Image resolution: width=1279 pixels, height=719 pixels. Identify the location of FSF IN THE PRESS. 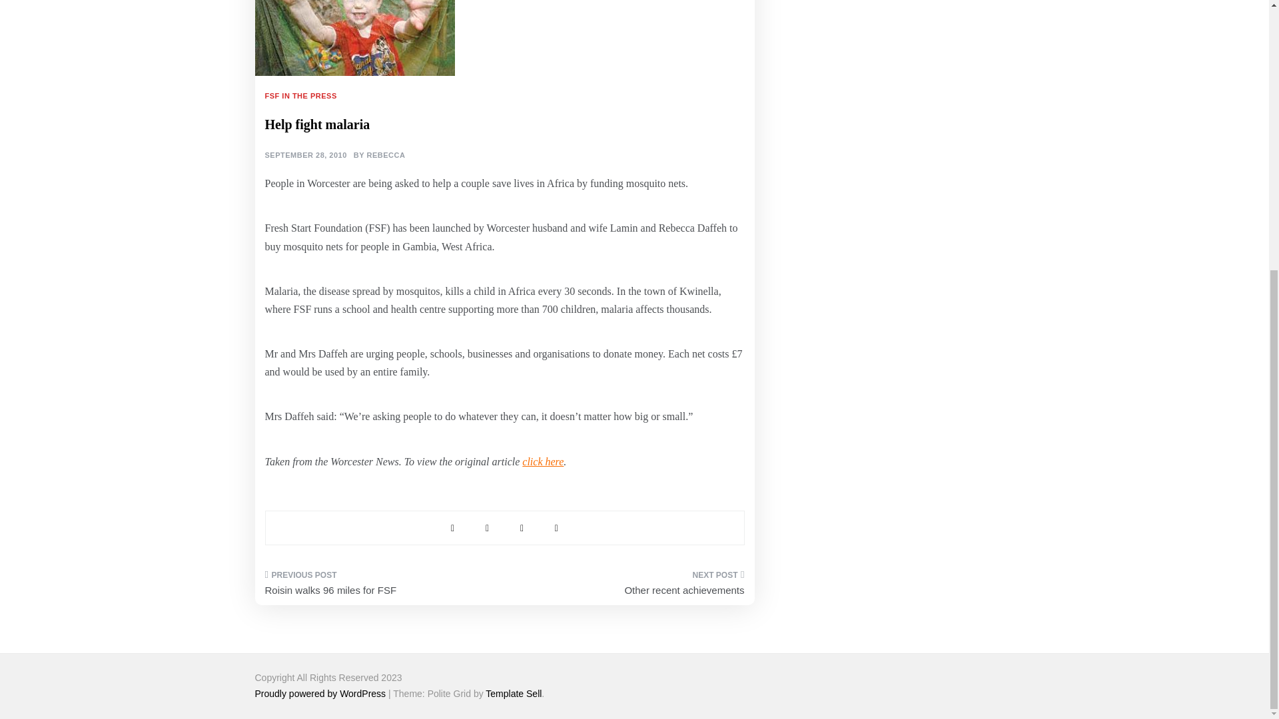
(302, 96).